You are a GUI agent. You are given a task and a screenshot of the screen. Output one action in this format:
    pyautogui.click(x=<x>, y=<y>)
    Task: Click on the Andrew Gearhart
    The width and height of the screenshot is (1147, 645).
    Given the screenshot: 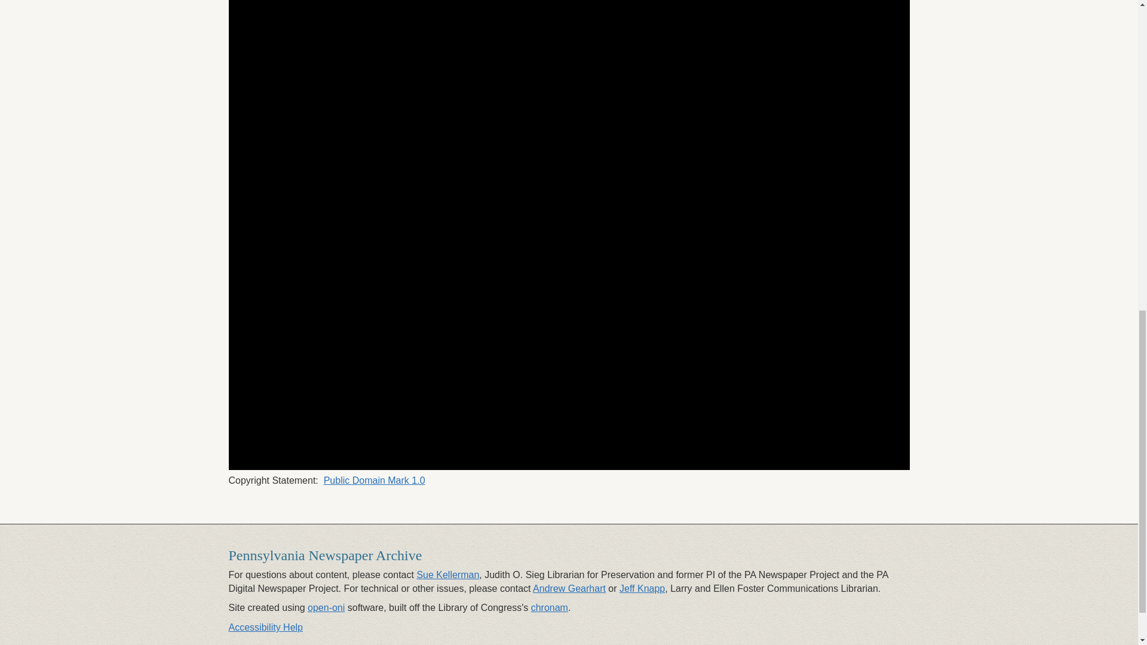 What is the action you would take?
    pyautogui.click(x=569, y=588)
    